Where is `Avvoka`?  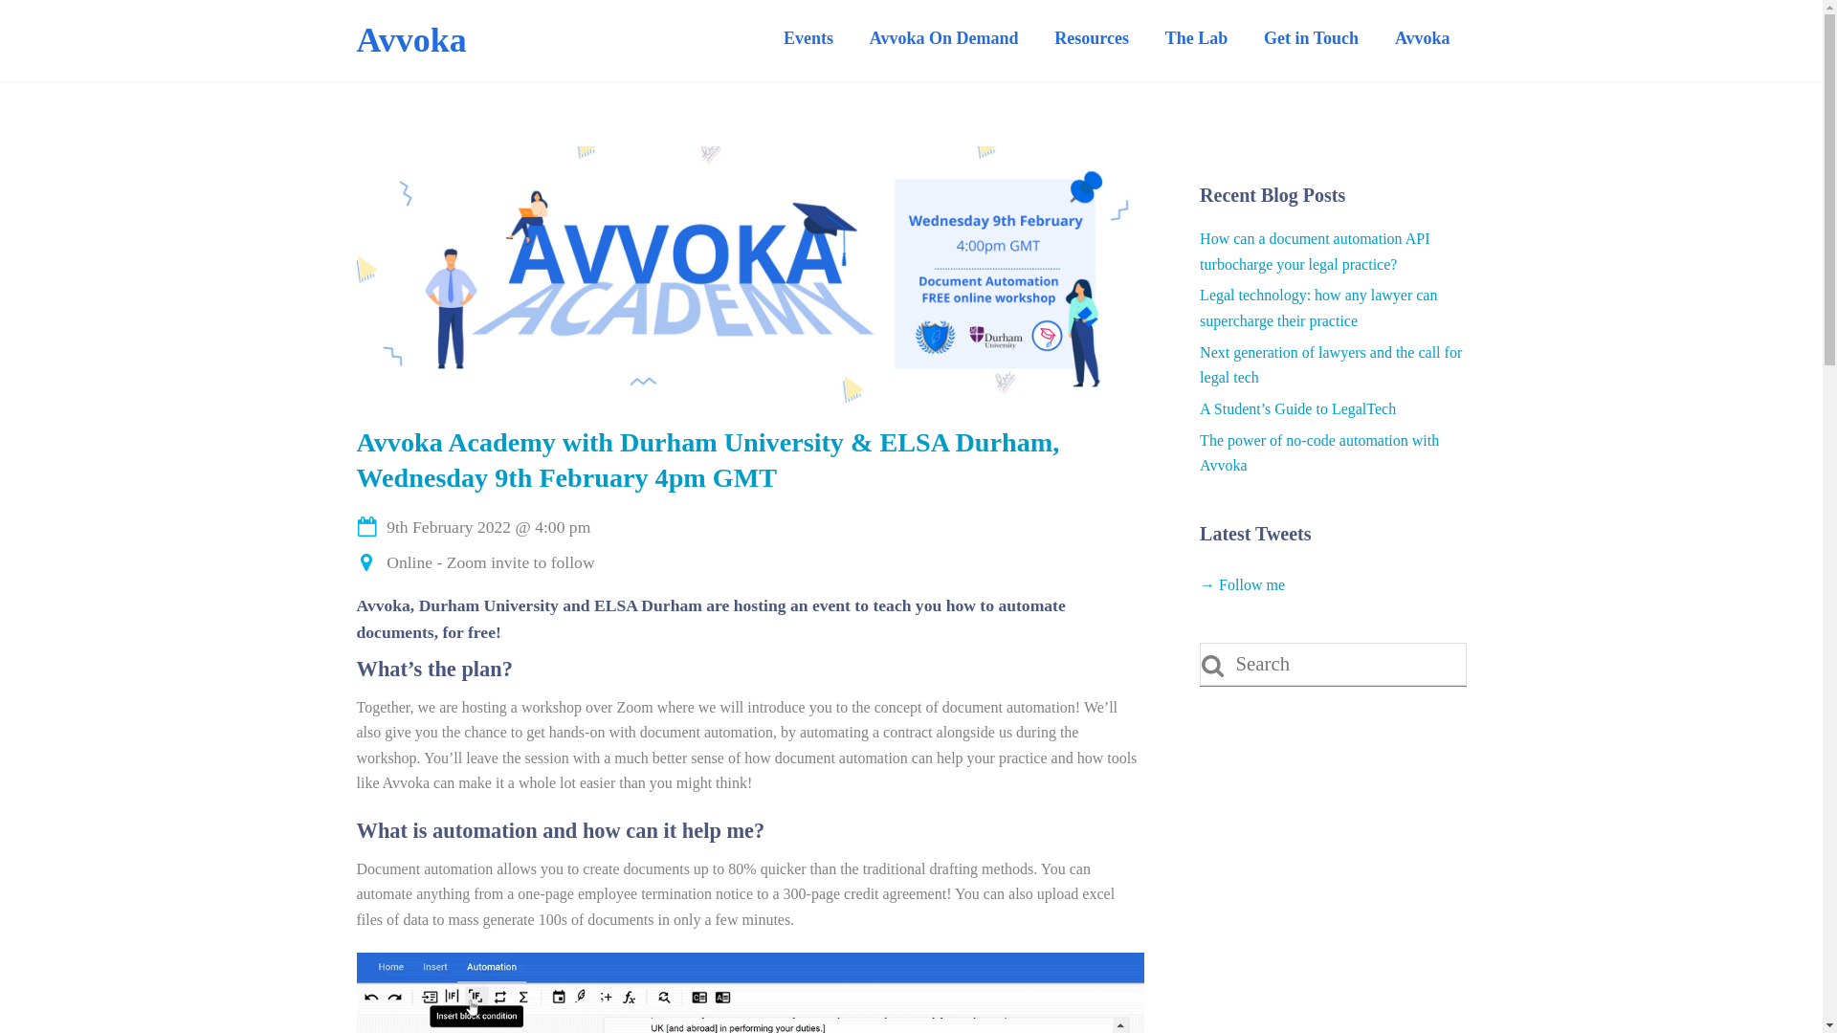 Avvoka is located at coordinates (1422, 38).